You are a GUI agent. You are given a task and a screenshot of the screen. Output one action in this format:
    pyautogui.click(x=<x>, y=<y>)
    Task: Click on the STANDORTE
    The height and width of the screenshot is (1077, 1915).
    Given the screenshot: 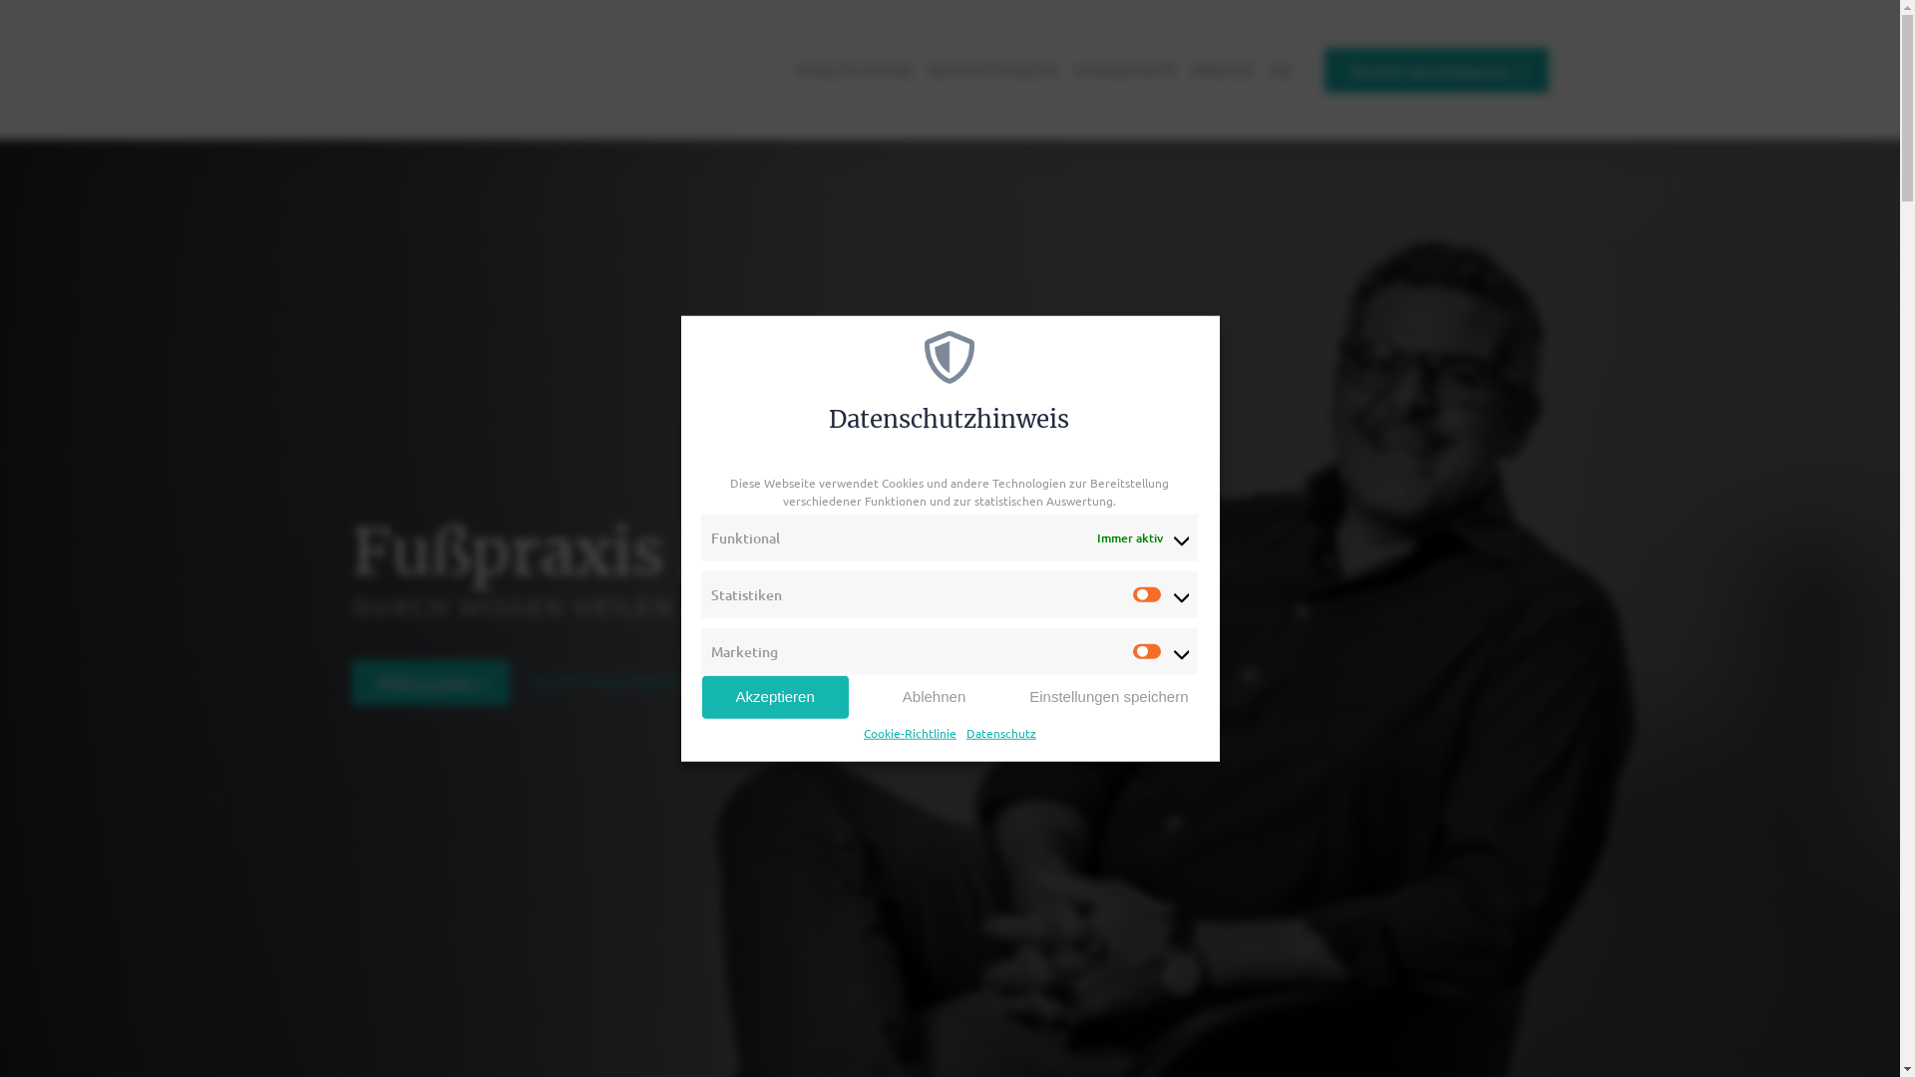 What is the action you would take?
    pyautogui.click(x=1125, y=70)
    